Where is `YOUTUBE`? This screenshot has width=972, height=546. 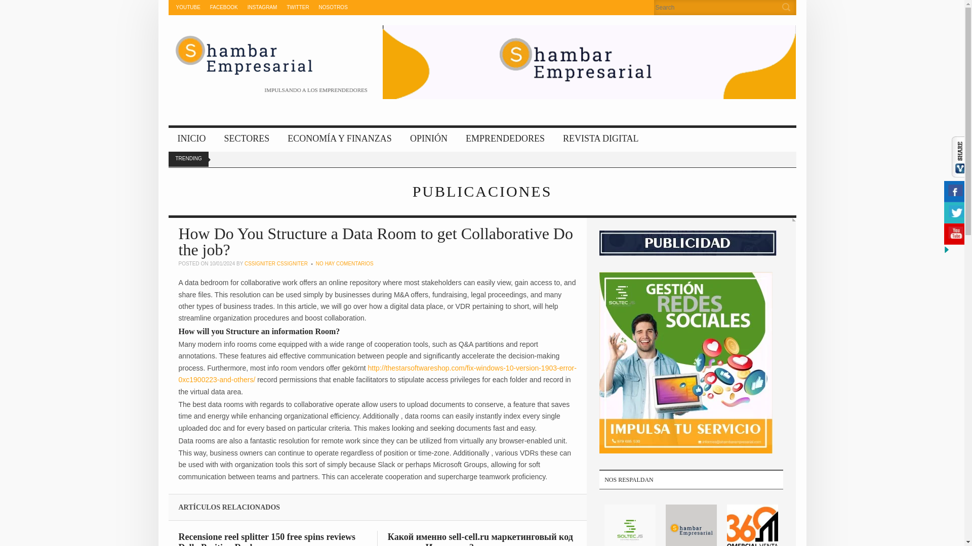
YOUTUBE is located at coordinates (188, 7).